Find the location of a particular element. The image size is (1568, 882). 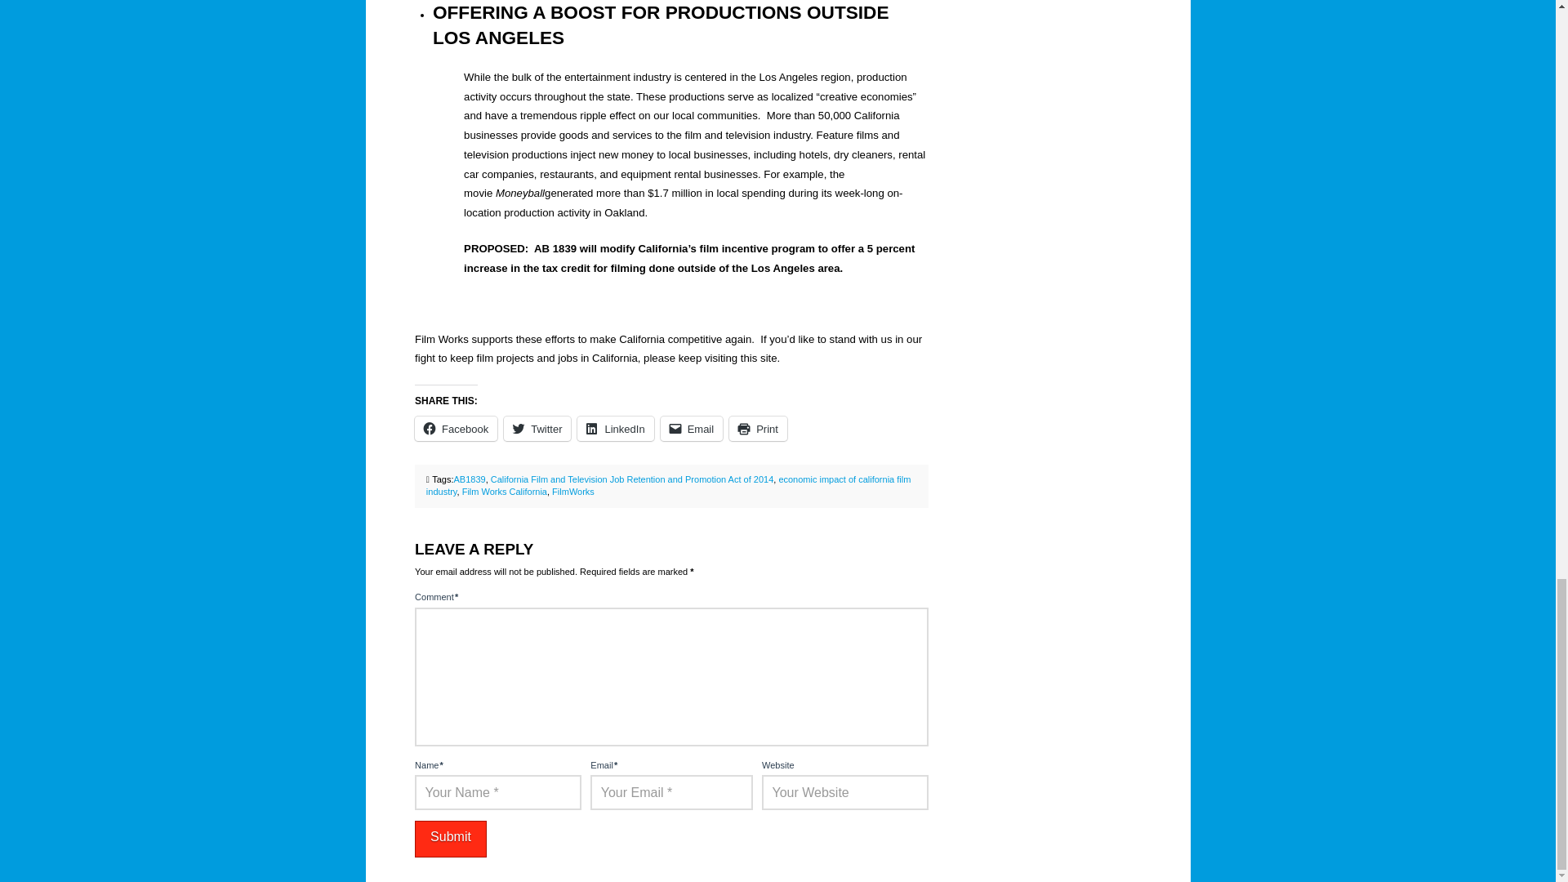

Click to email a link to a friend is located at coordinates (691, 428).